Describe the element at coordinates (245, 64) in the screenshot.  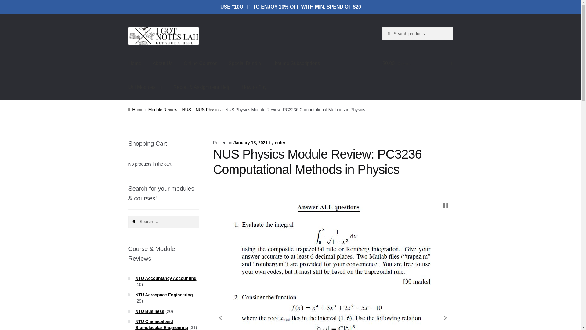
I see `Special Bundle` at that location.